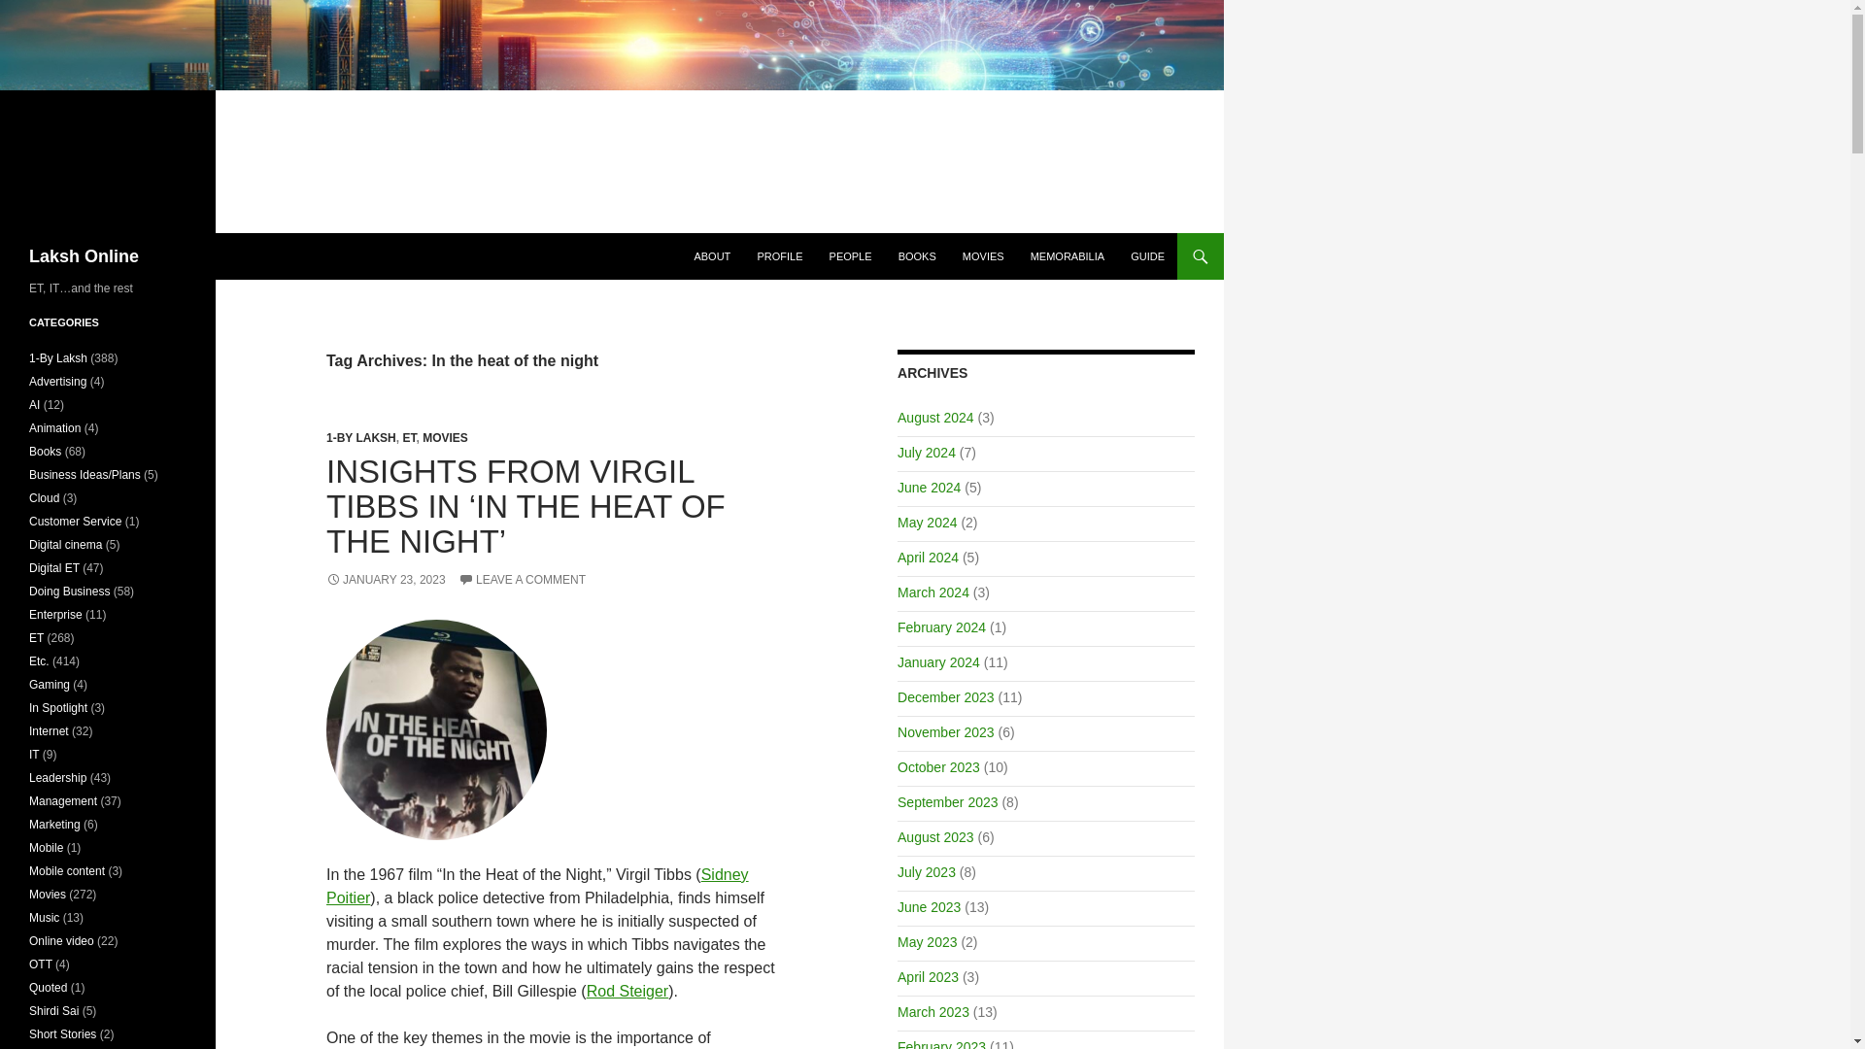 This screenshot has width=1865, height=1049. What do you see at coordinates (1067, 256) in the screenshot?
I see `MEMORABILIA` at bounding box center [1067, 256].